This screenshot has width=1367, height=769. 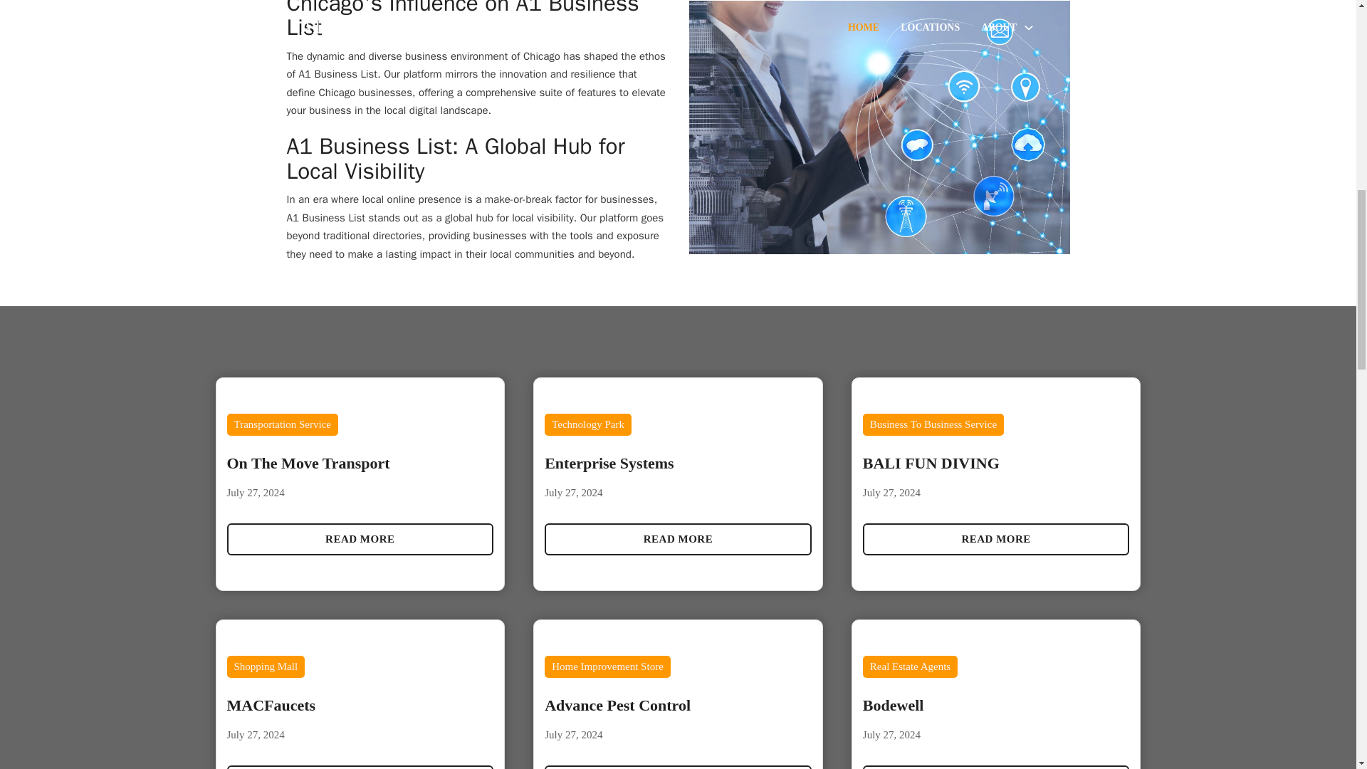 What do you see at coordinates (607, 666) in the screenshot?
I see `Home Improvement Store` at bounding box center [607, 666].